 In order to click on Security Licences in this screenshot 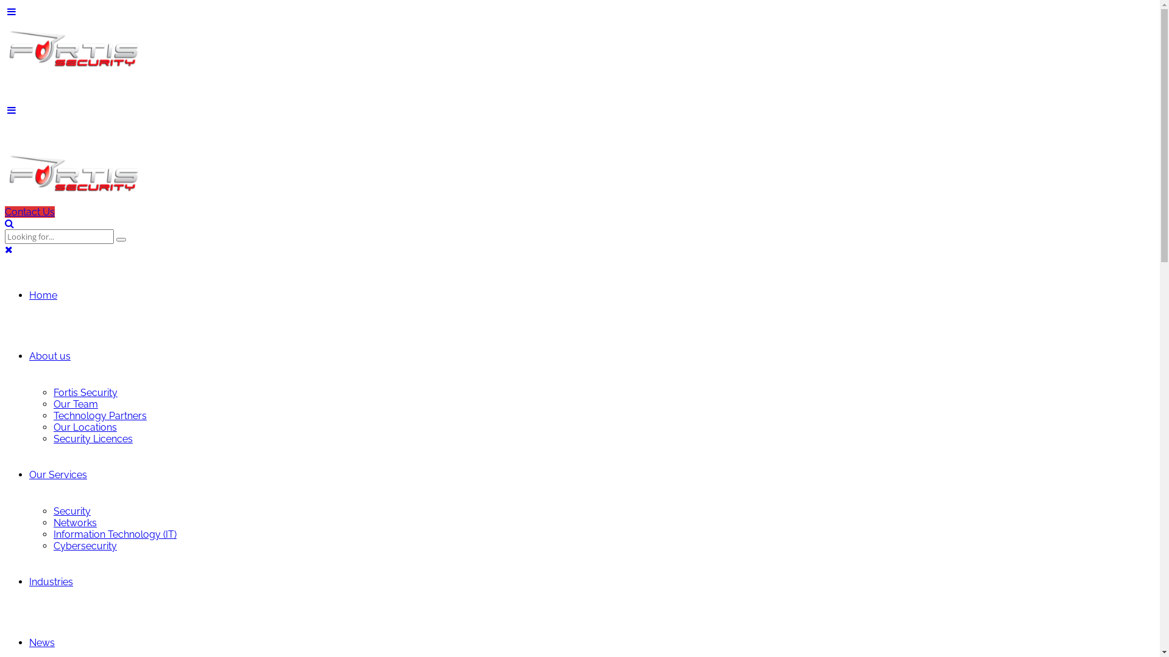, I will do `click(93, 439)`.